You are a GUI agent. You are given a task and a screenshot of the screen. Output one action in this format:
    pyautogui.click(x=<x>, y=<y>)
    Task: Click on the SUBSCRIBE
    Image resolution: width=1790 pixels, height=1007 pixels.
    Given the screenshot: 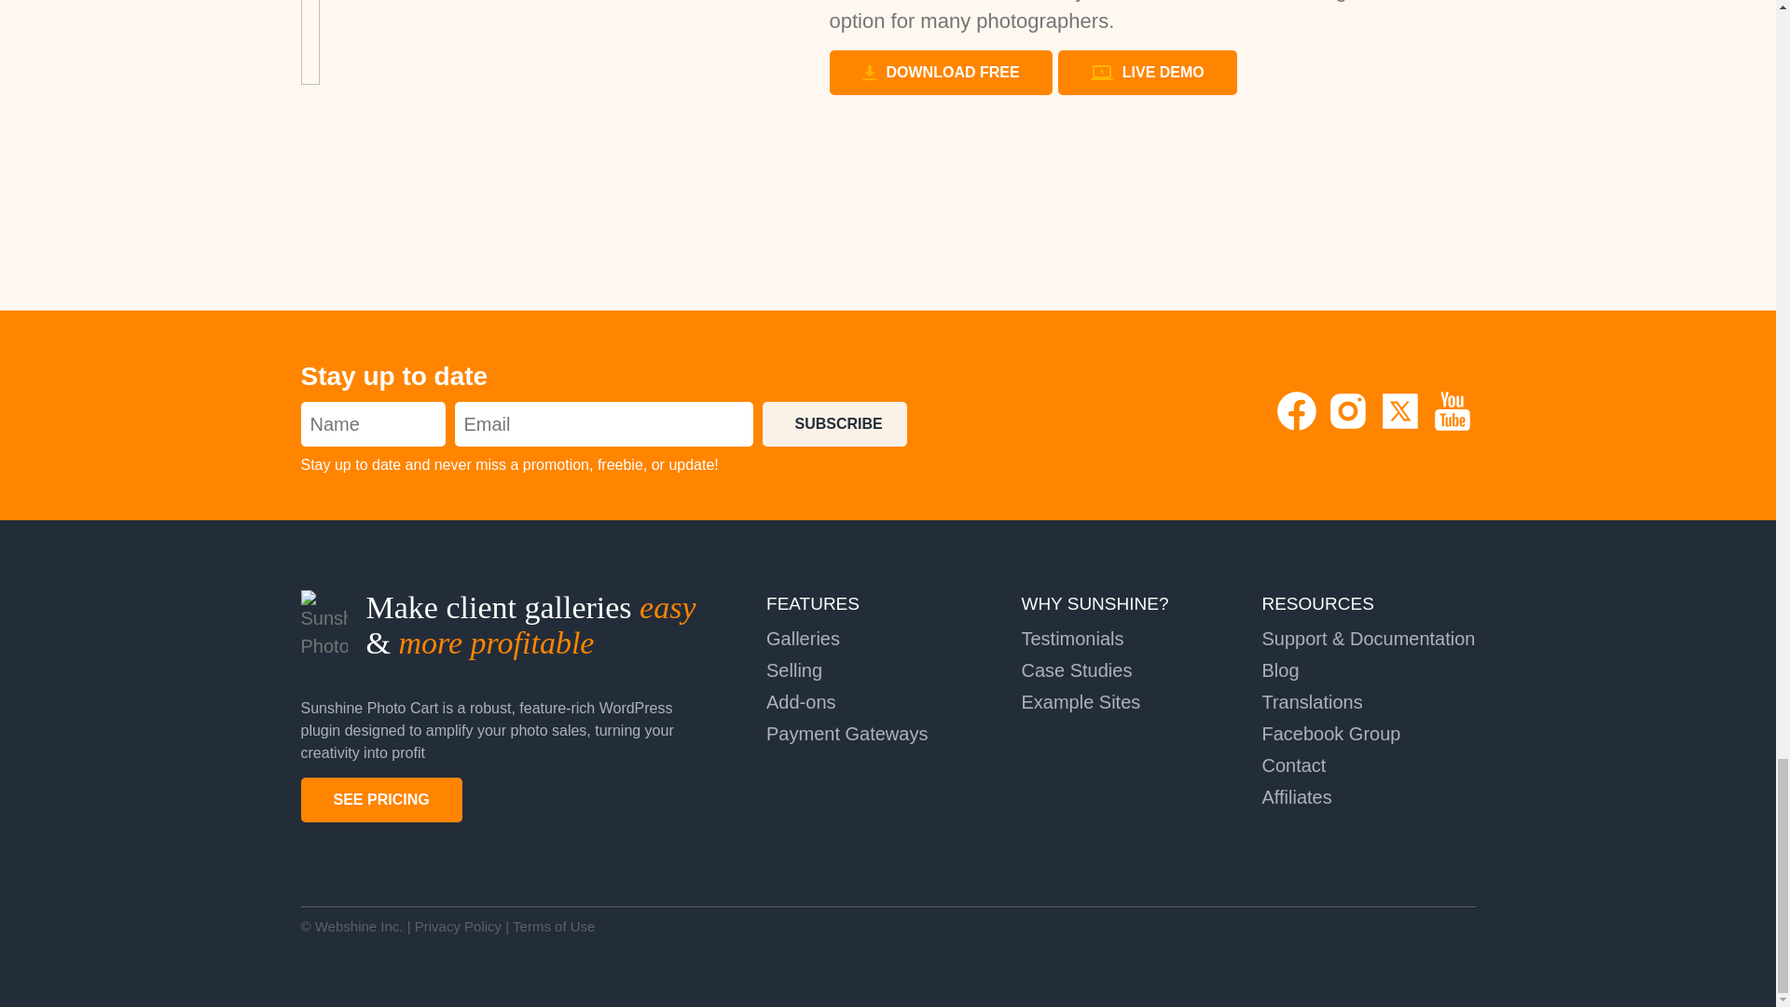 What is the action you would take?
    pyautogui.click(x=834, y=423)
    